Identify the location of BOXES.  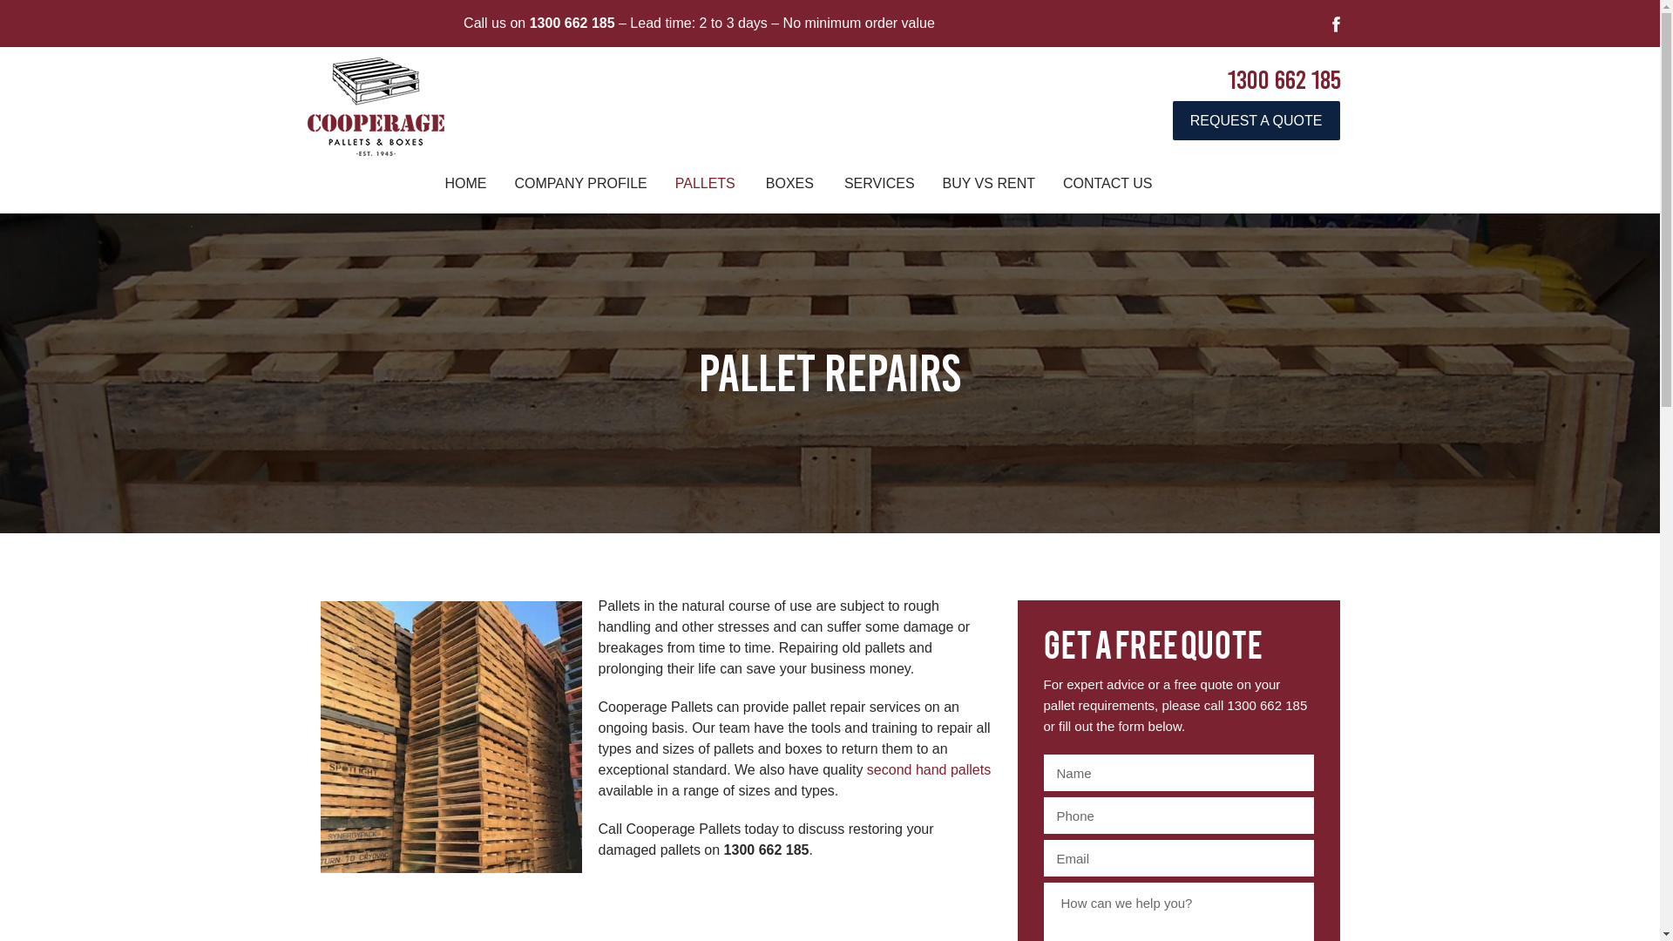
(791, 222).